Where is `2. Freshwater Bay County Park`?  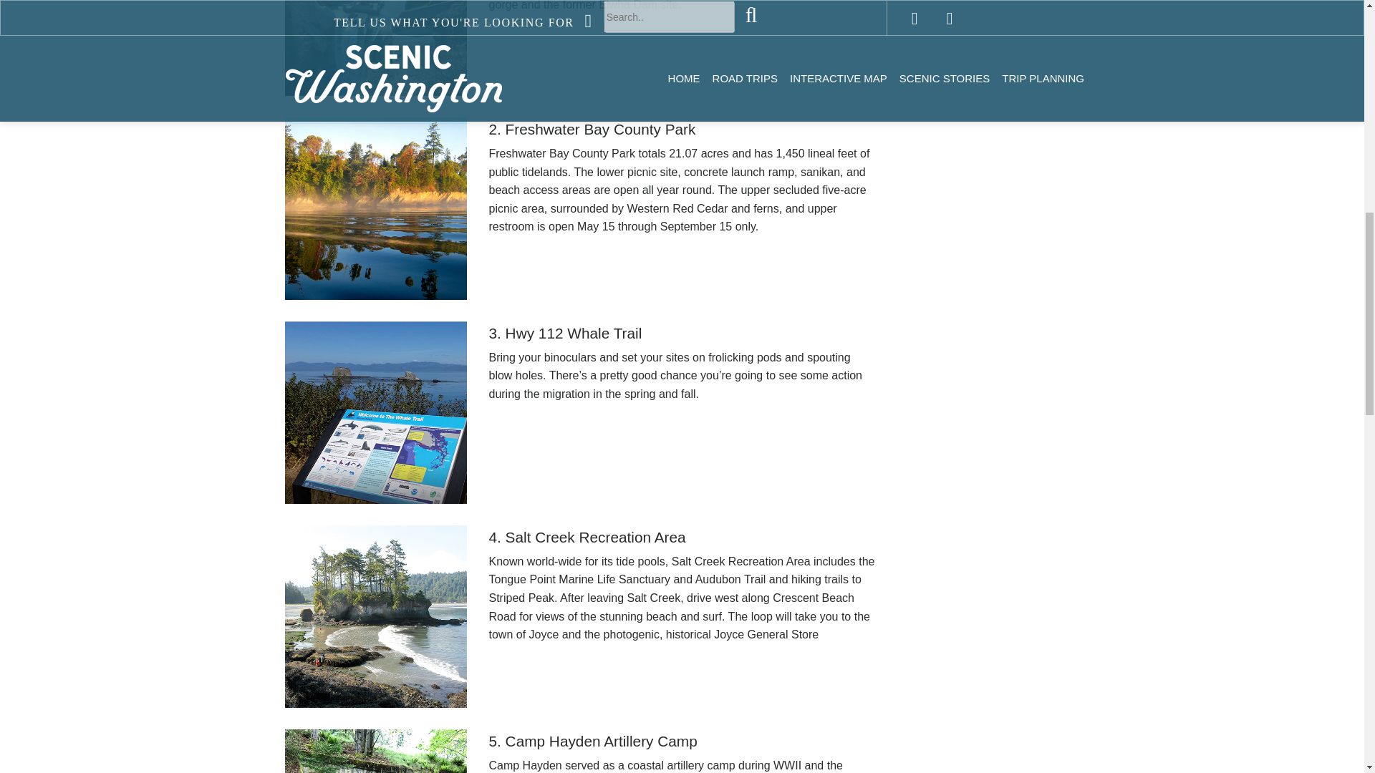
2. Freshwater Bay County Park is located at coordinates (681, 129).